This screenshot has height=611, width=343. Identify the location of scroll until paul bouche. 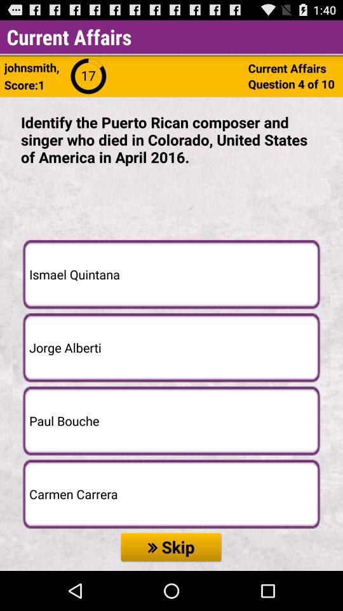
(171, 421).